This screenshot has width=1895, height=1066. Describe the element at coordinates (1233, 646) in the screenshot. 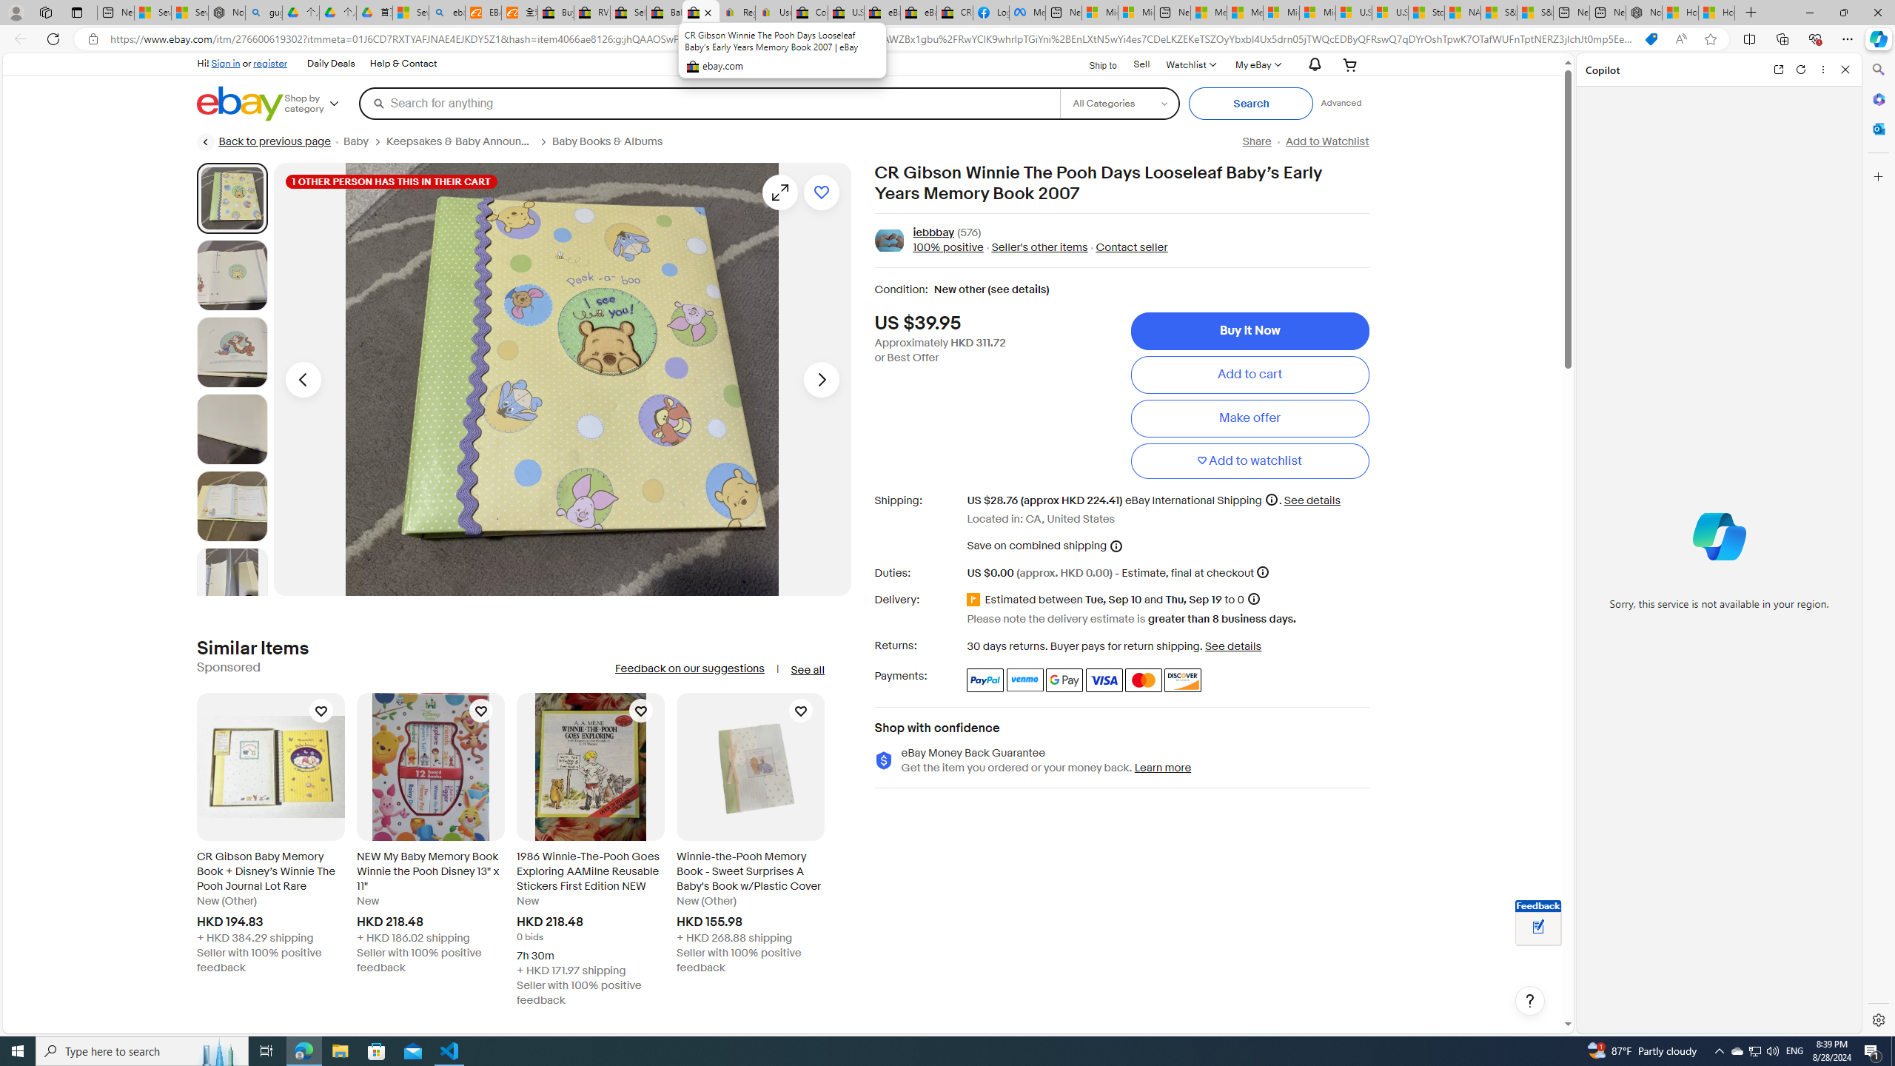

I see `See details - for more information about returns` at that location.